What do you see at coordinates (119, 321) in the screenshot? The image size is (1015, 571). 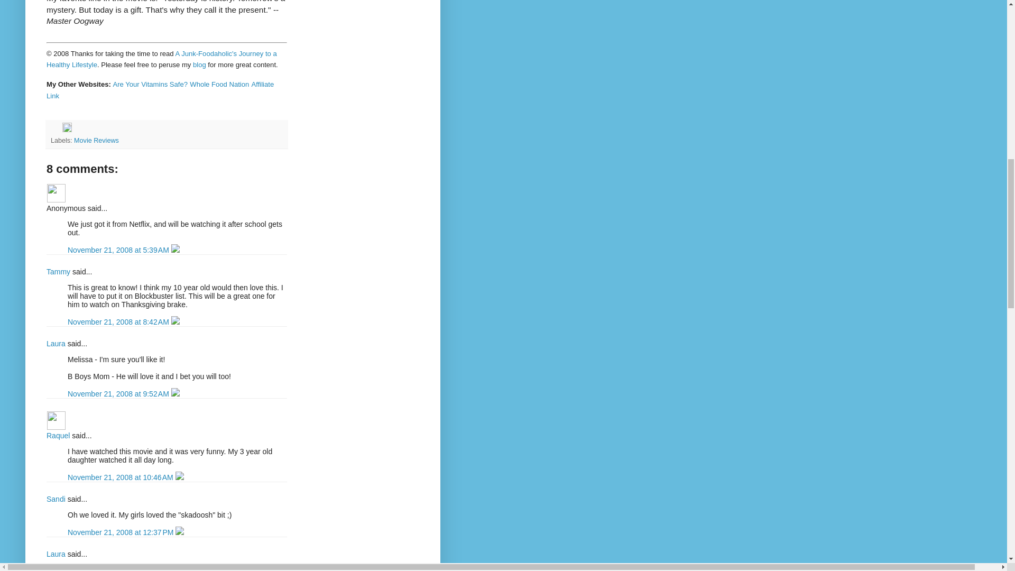 I see `comment permalink` at bounding box center [119, 321].